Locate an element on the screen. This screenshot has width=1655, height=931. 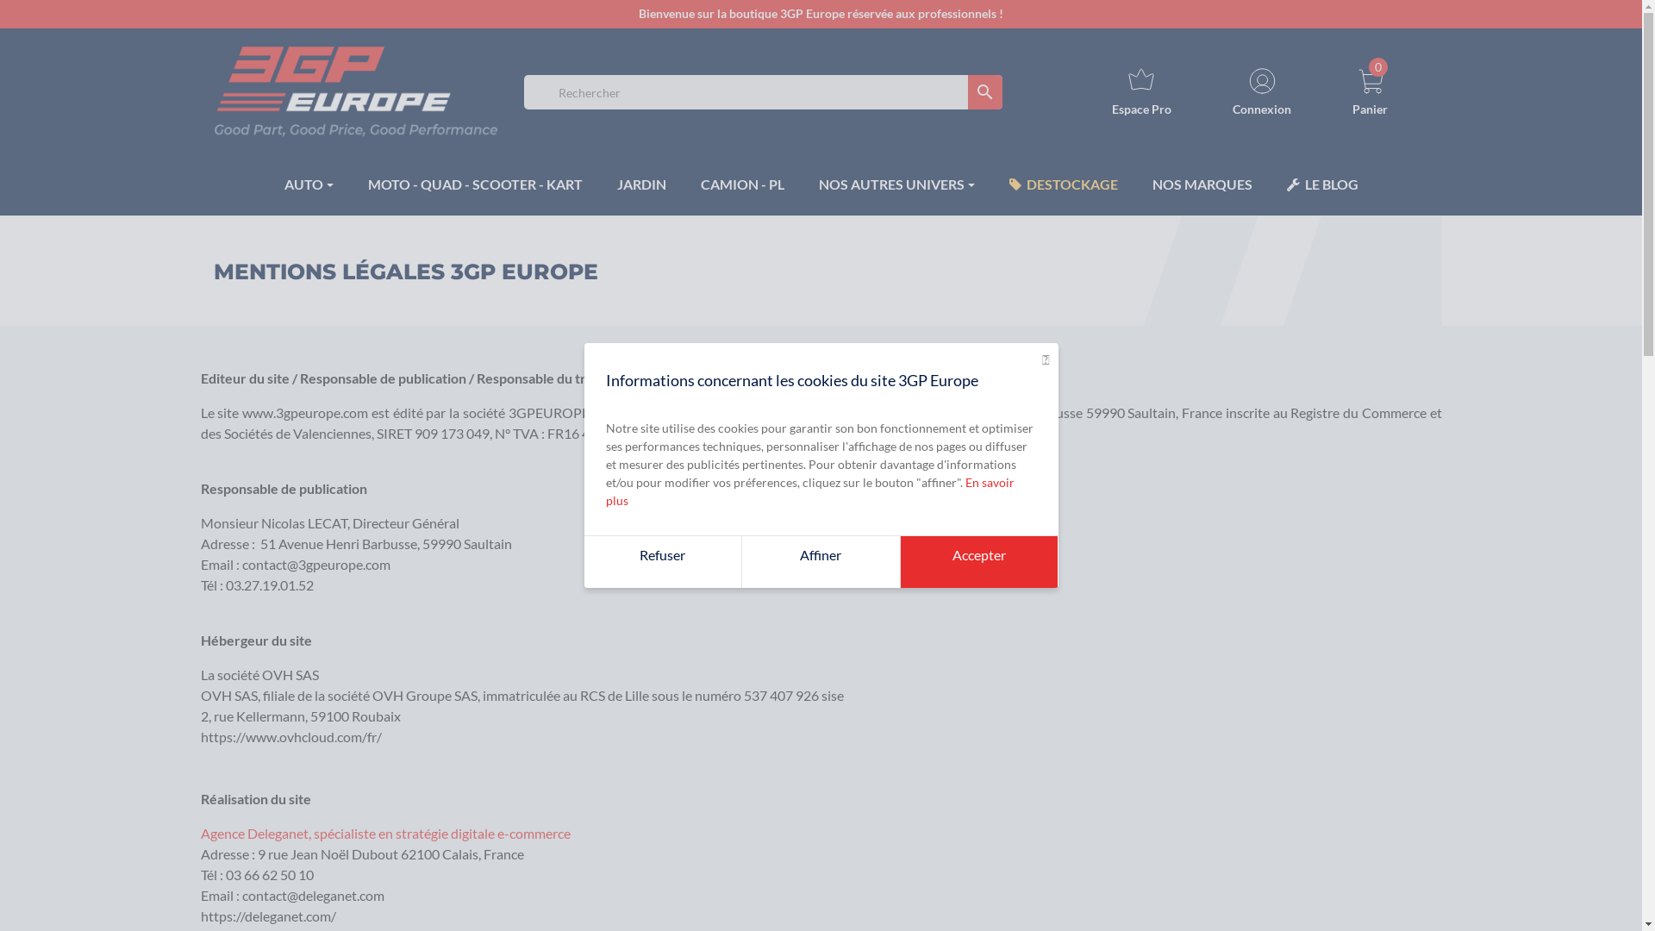
Connexion is located at coordinates (1262, 91).